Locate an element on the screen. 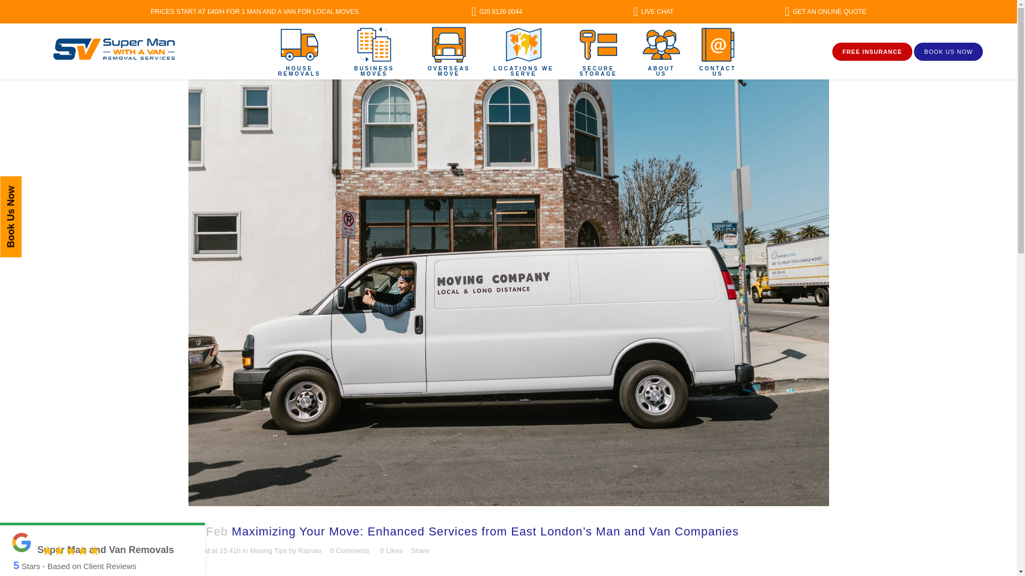 This screenshot has width=1025, height=576. 020 8126 0044 is located at coordinates (496, 12).